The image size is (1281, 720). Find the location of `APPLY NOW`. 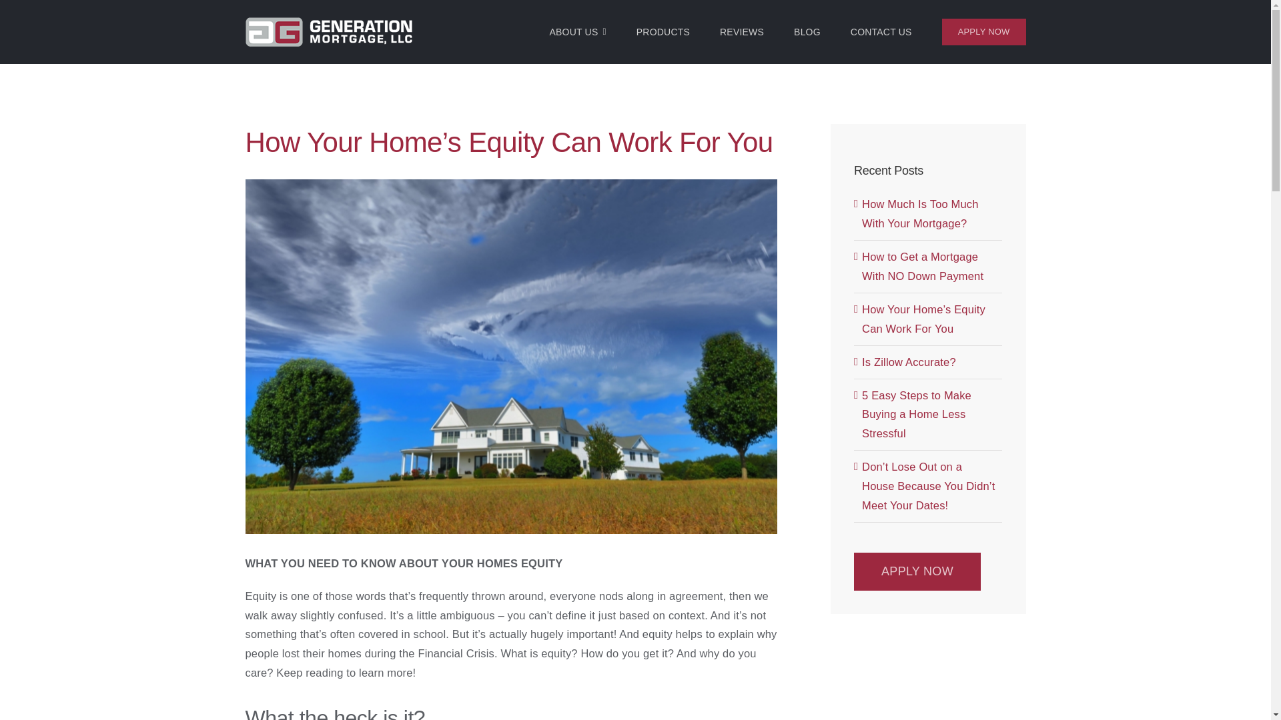

APPLY NOW is located at coordinates (917, 571).